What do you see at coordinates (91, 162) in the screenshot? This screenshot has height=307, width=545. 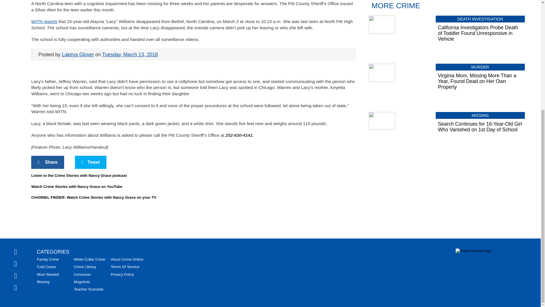 I see `Tweet` at bounding box center [91, 162].